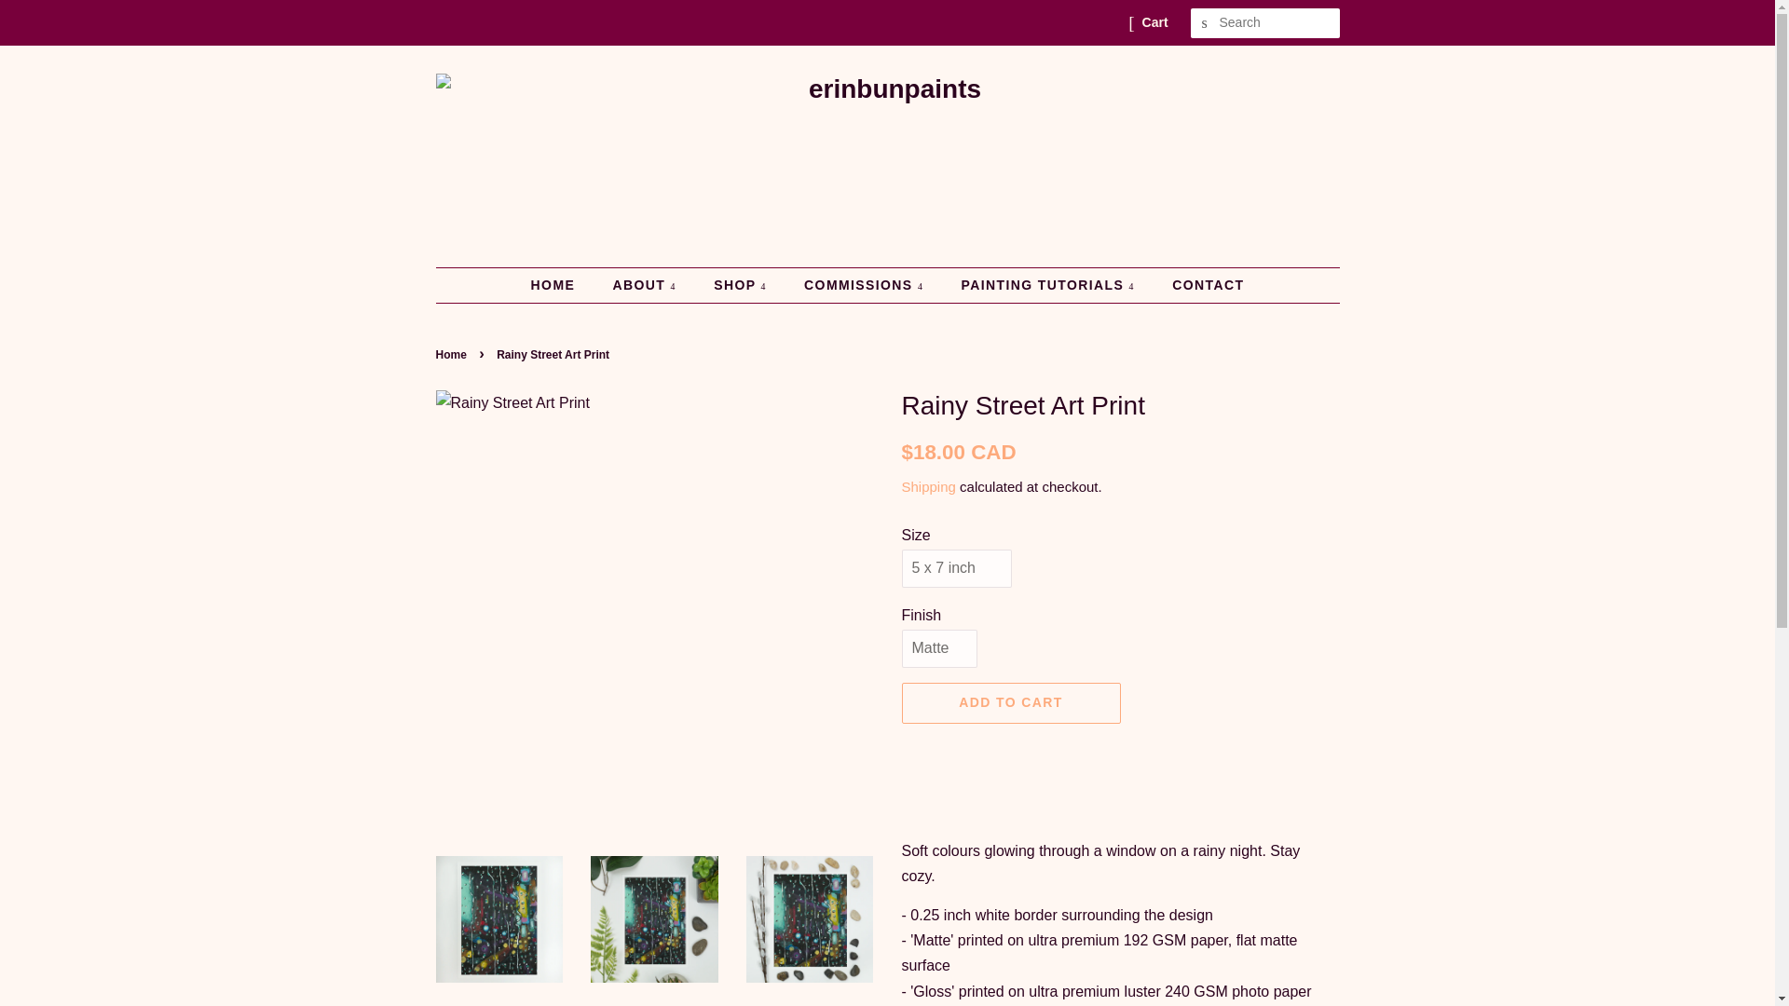  I want to click on SHOP, so click(742, 286).